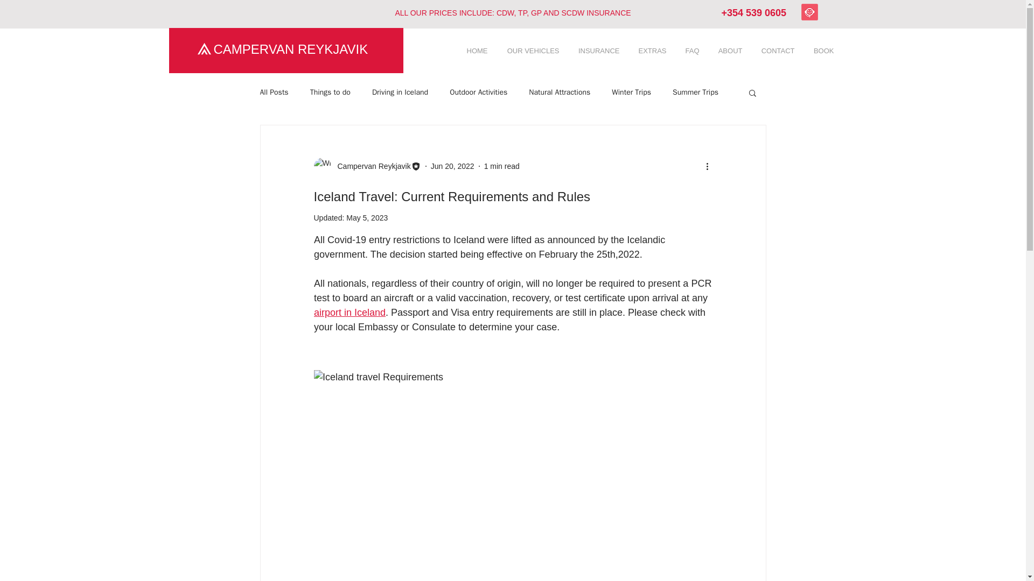  I want to click on FAQ, so click(690, 51).